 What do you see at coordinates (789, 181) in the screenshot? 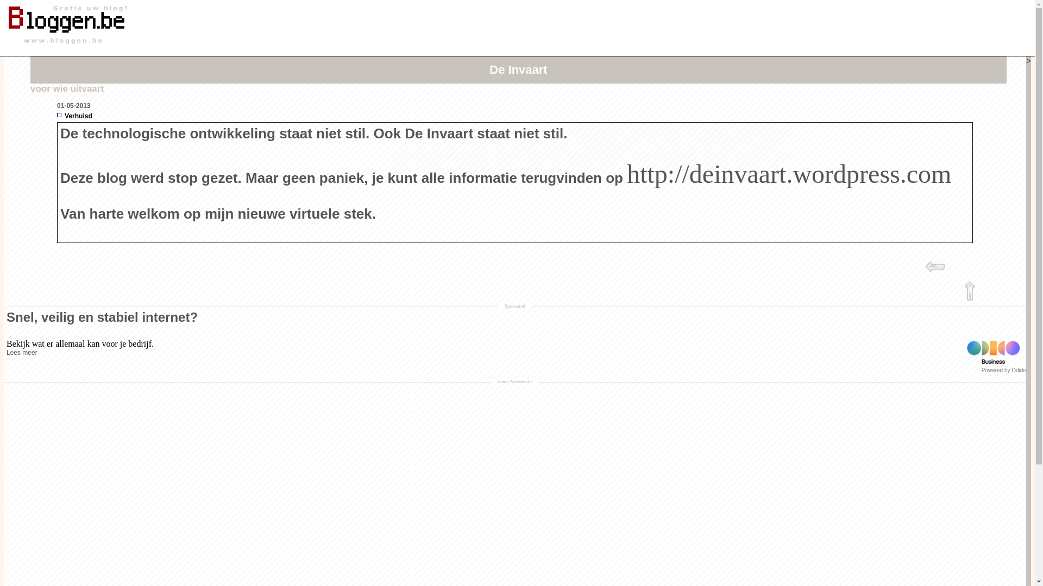
I see `http://deinvaart.wordpress.com` at bounding box center [789, 181].